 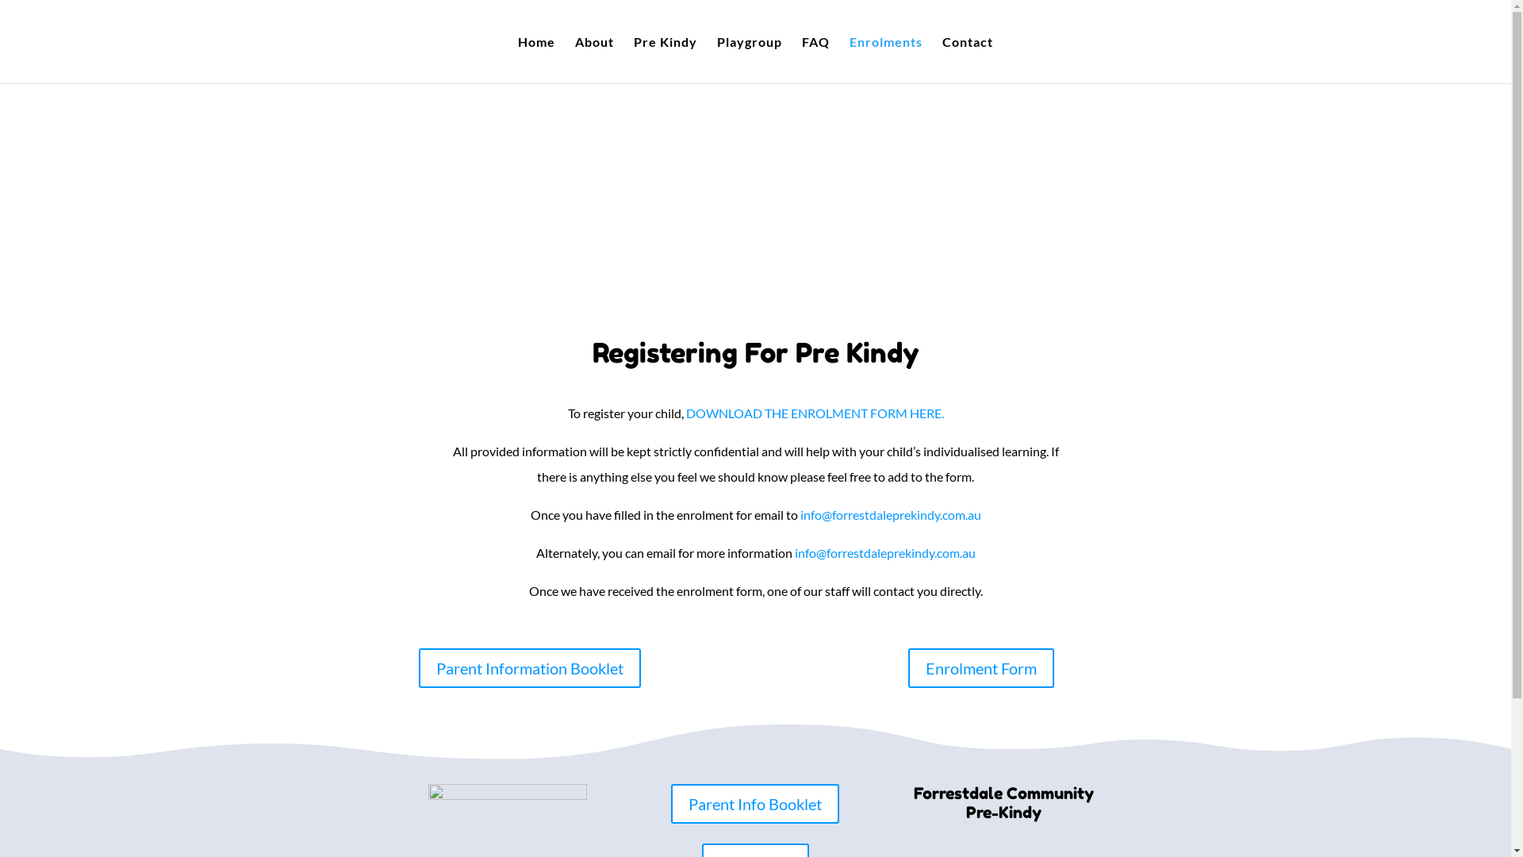 What do you see at coordinates (595, 60) in the screenshot?
I see `About` at bounding box center [595, 60].